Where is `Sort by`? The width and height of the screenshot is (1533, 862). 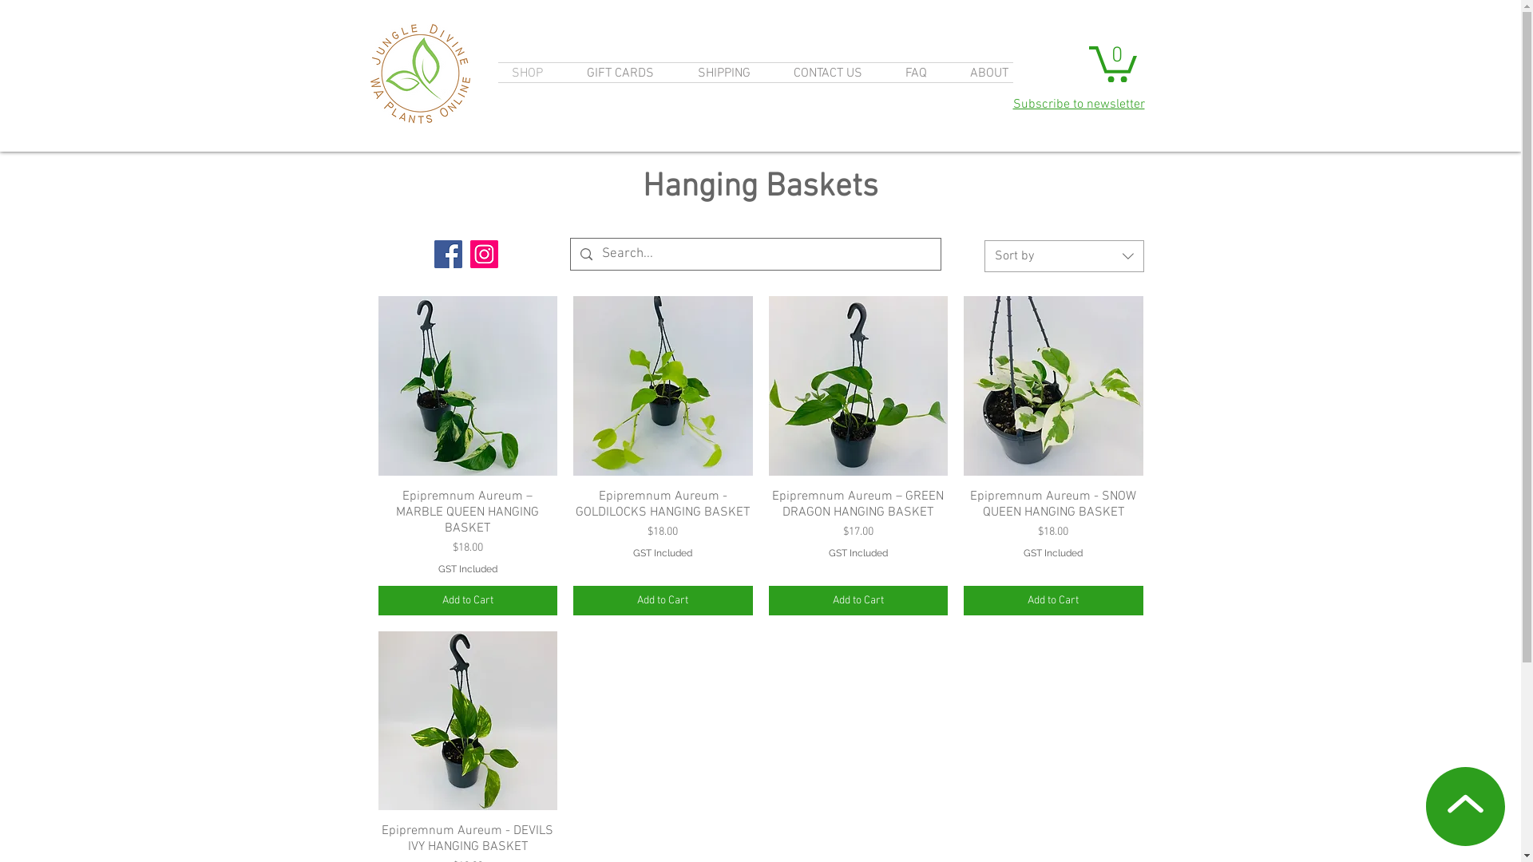 Sort by is located at coordinates (1064, 256).